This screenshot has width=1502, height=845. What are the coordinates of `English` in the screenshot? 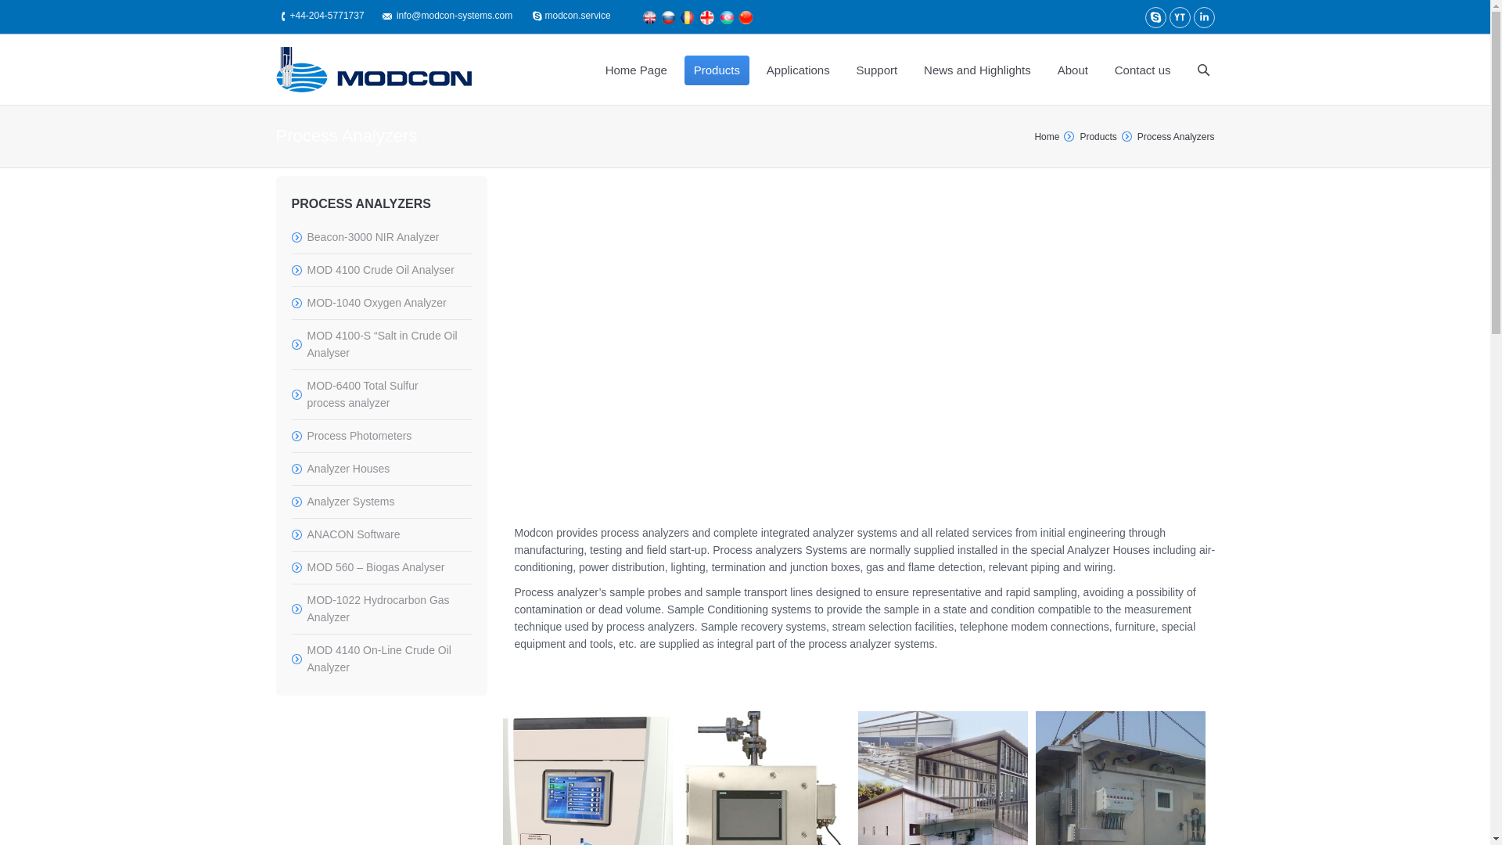 It's located at (649, 17).